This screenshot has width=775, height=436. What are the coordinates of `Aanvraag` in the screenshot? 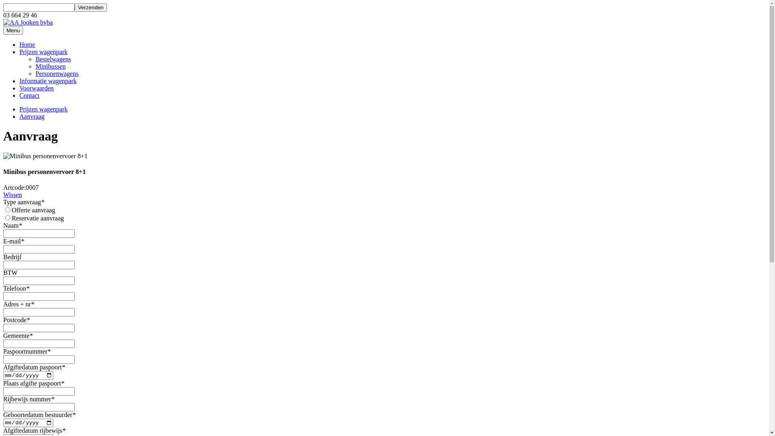 It's located at (32, 116).